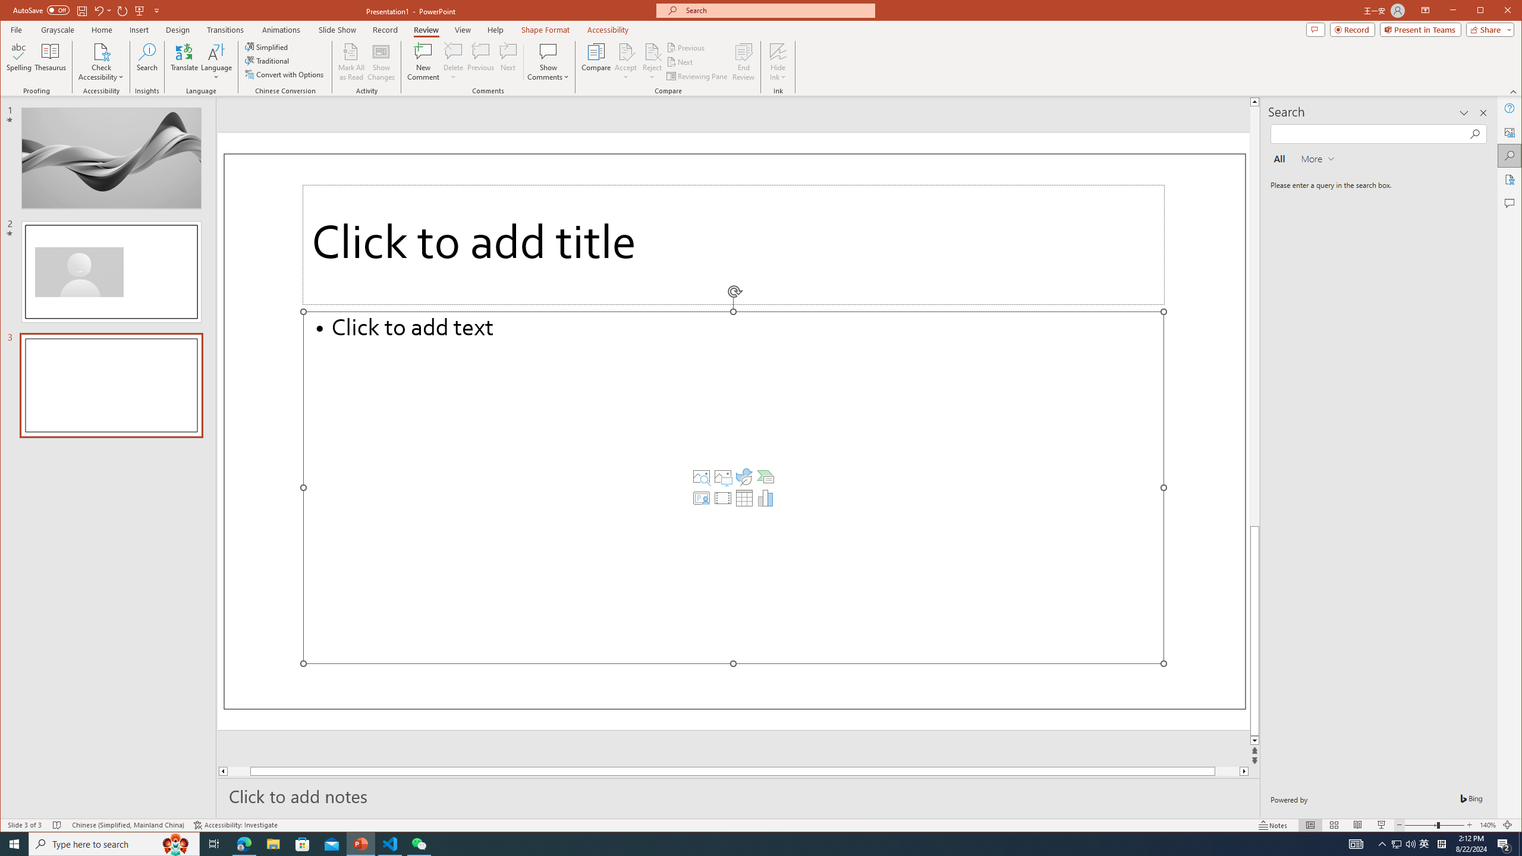 The image size is (1522, 856). What do you see at coordinates (548, 62) in the screenshot?
I see `Show Comments` at bounding box center [548, 62].